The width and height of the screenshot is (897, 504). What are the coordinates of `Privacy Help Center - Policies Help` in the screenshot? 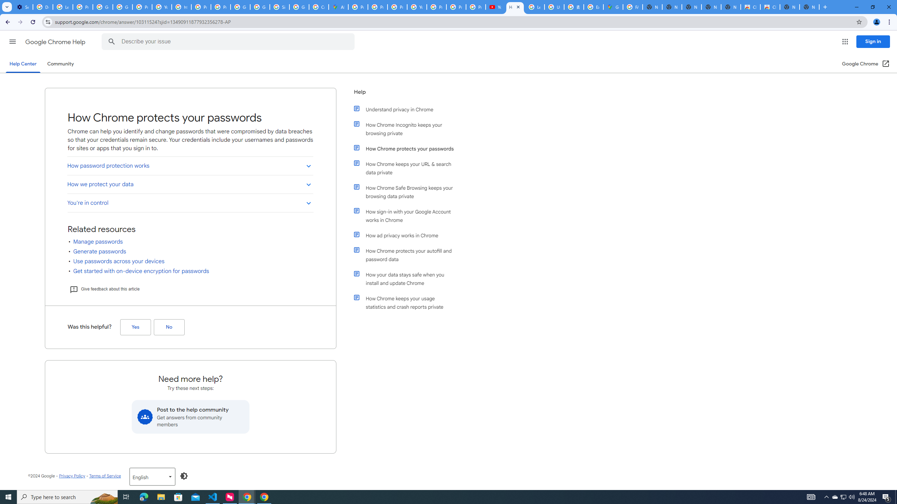 It's located at (201, 7).